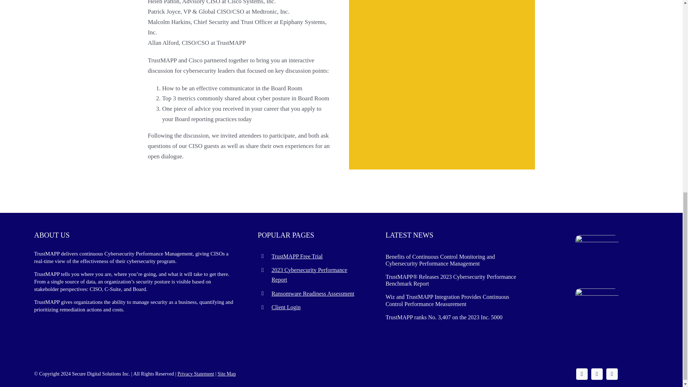 The height and width of the screenshot is (387, 688). Describe the element at coordinates (612, 374) in the screenshot. I see `YouTube` at that location.